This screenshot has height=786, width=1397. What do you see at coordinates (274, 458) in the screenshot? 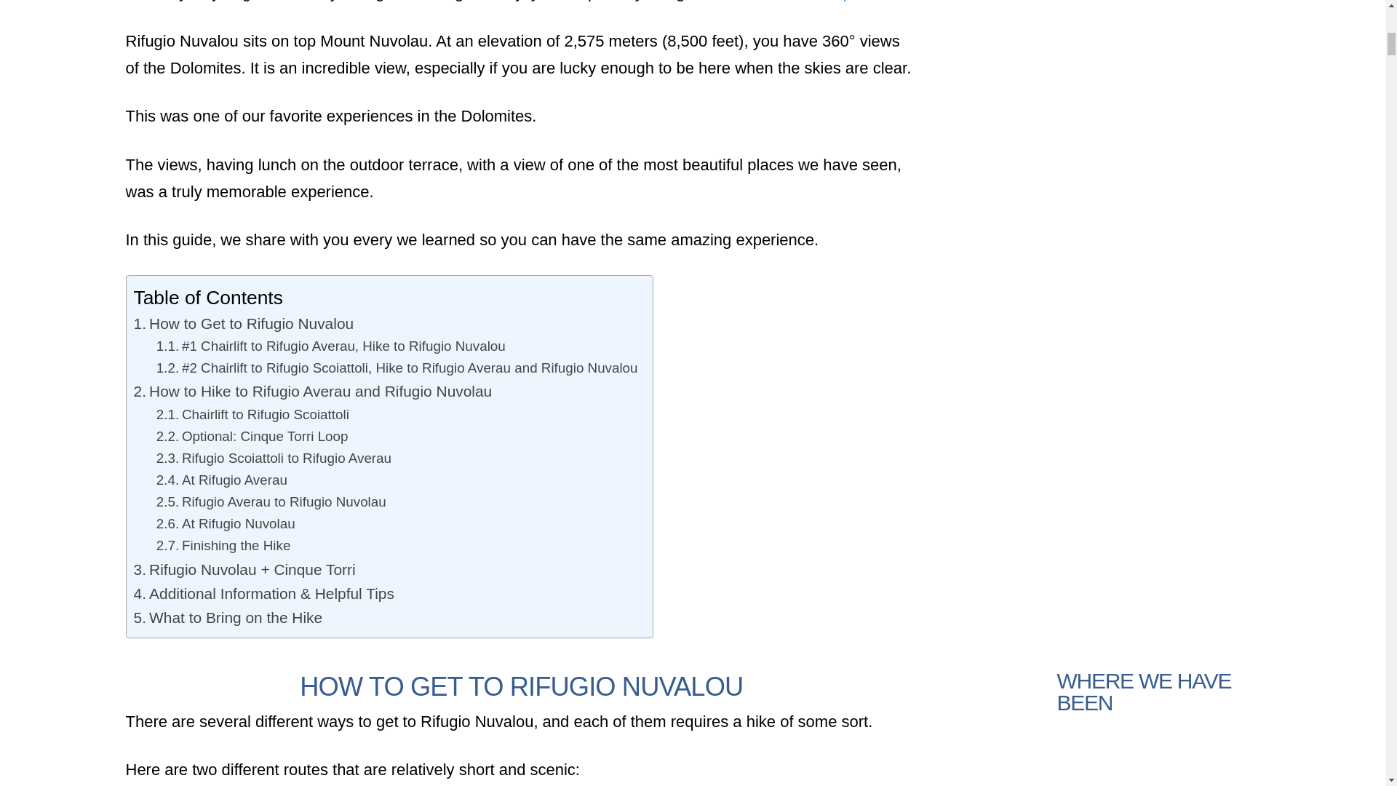
I see `Rifugio Scoiattoli to Rifugio Averau` at bounding box center [274, 458].